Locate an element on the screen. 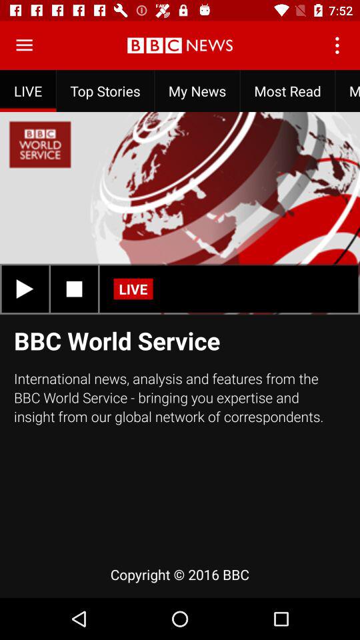 Image resolution: width=360 pixels, height=640 pixels. drop down menu items is located at coordinates (24, 45).